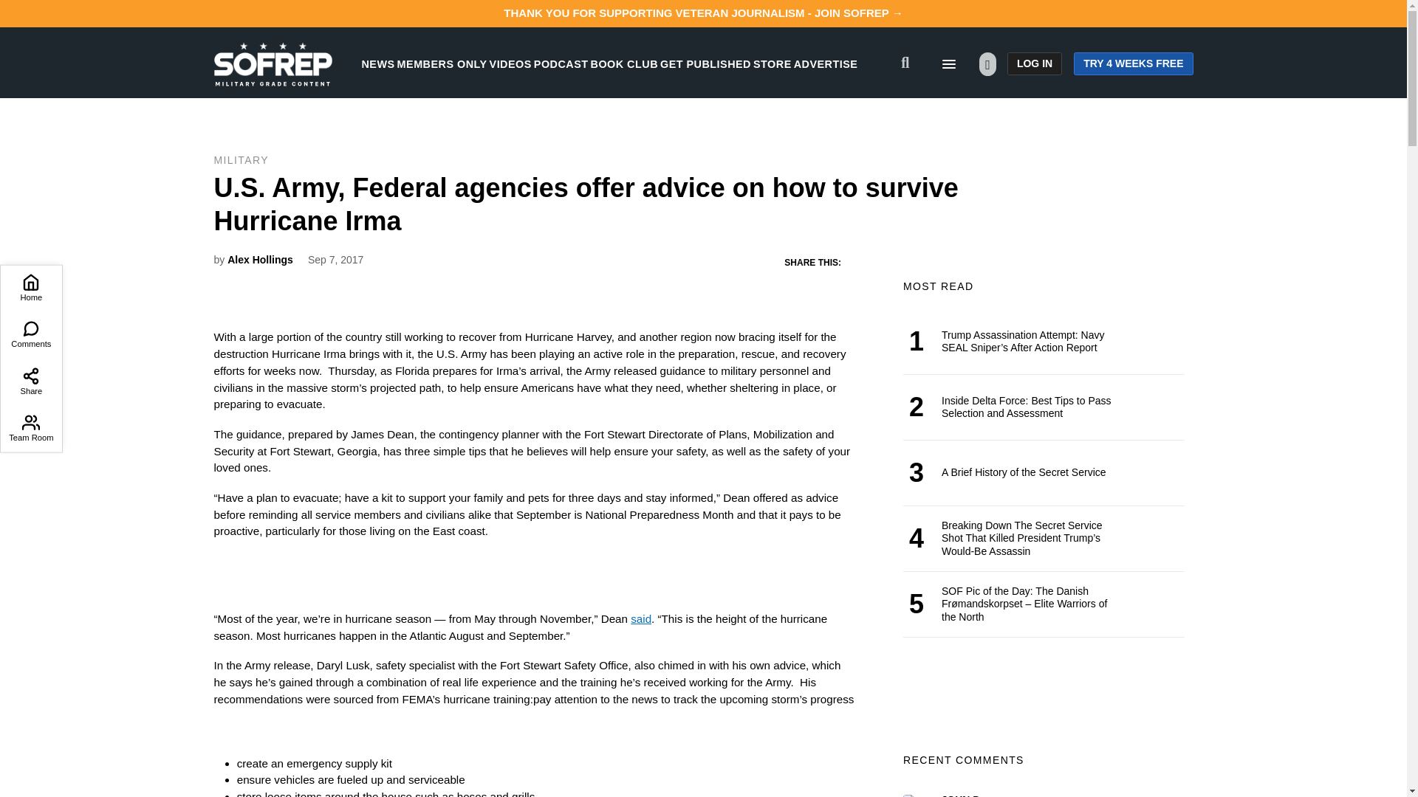 This screenshot has height=797, width=1418. What do you see at coordinates (624, 63) in the screenshot?
I see `BOOK CLUB` at bounding box center [624, 63].